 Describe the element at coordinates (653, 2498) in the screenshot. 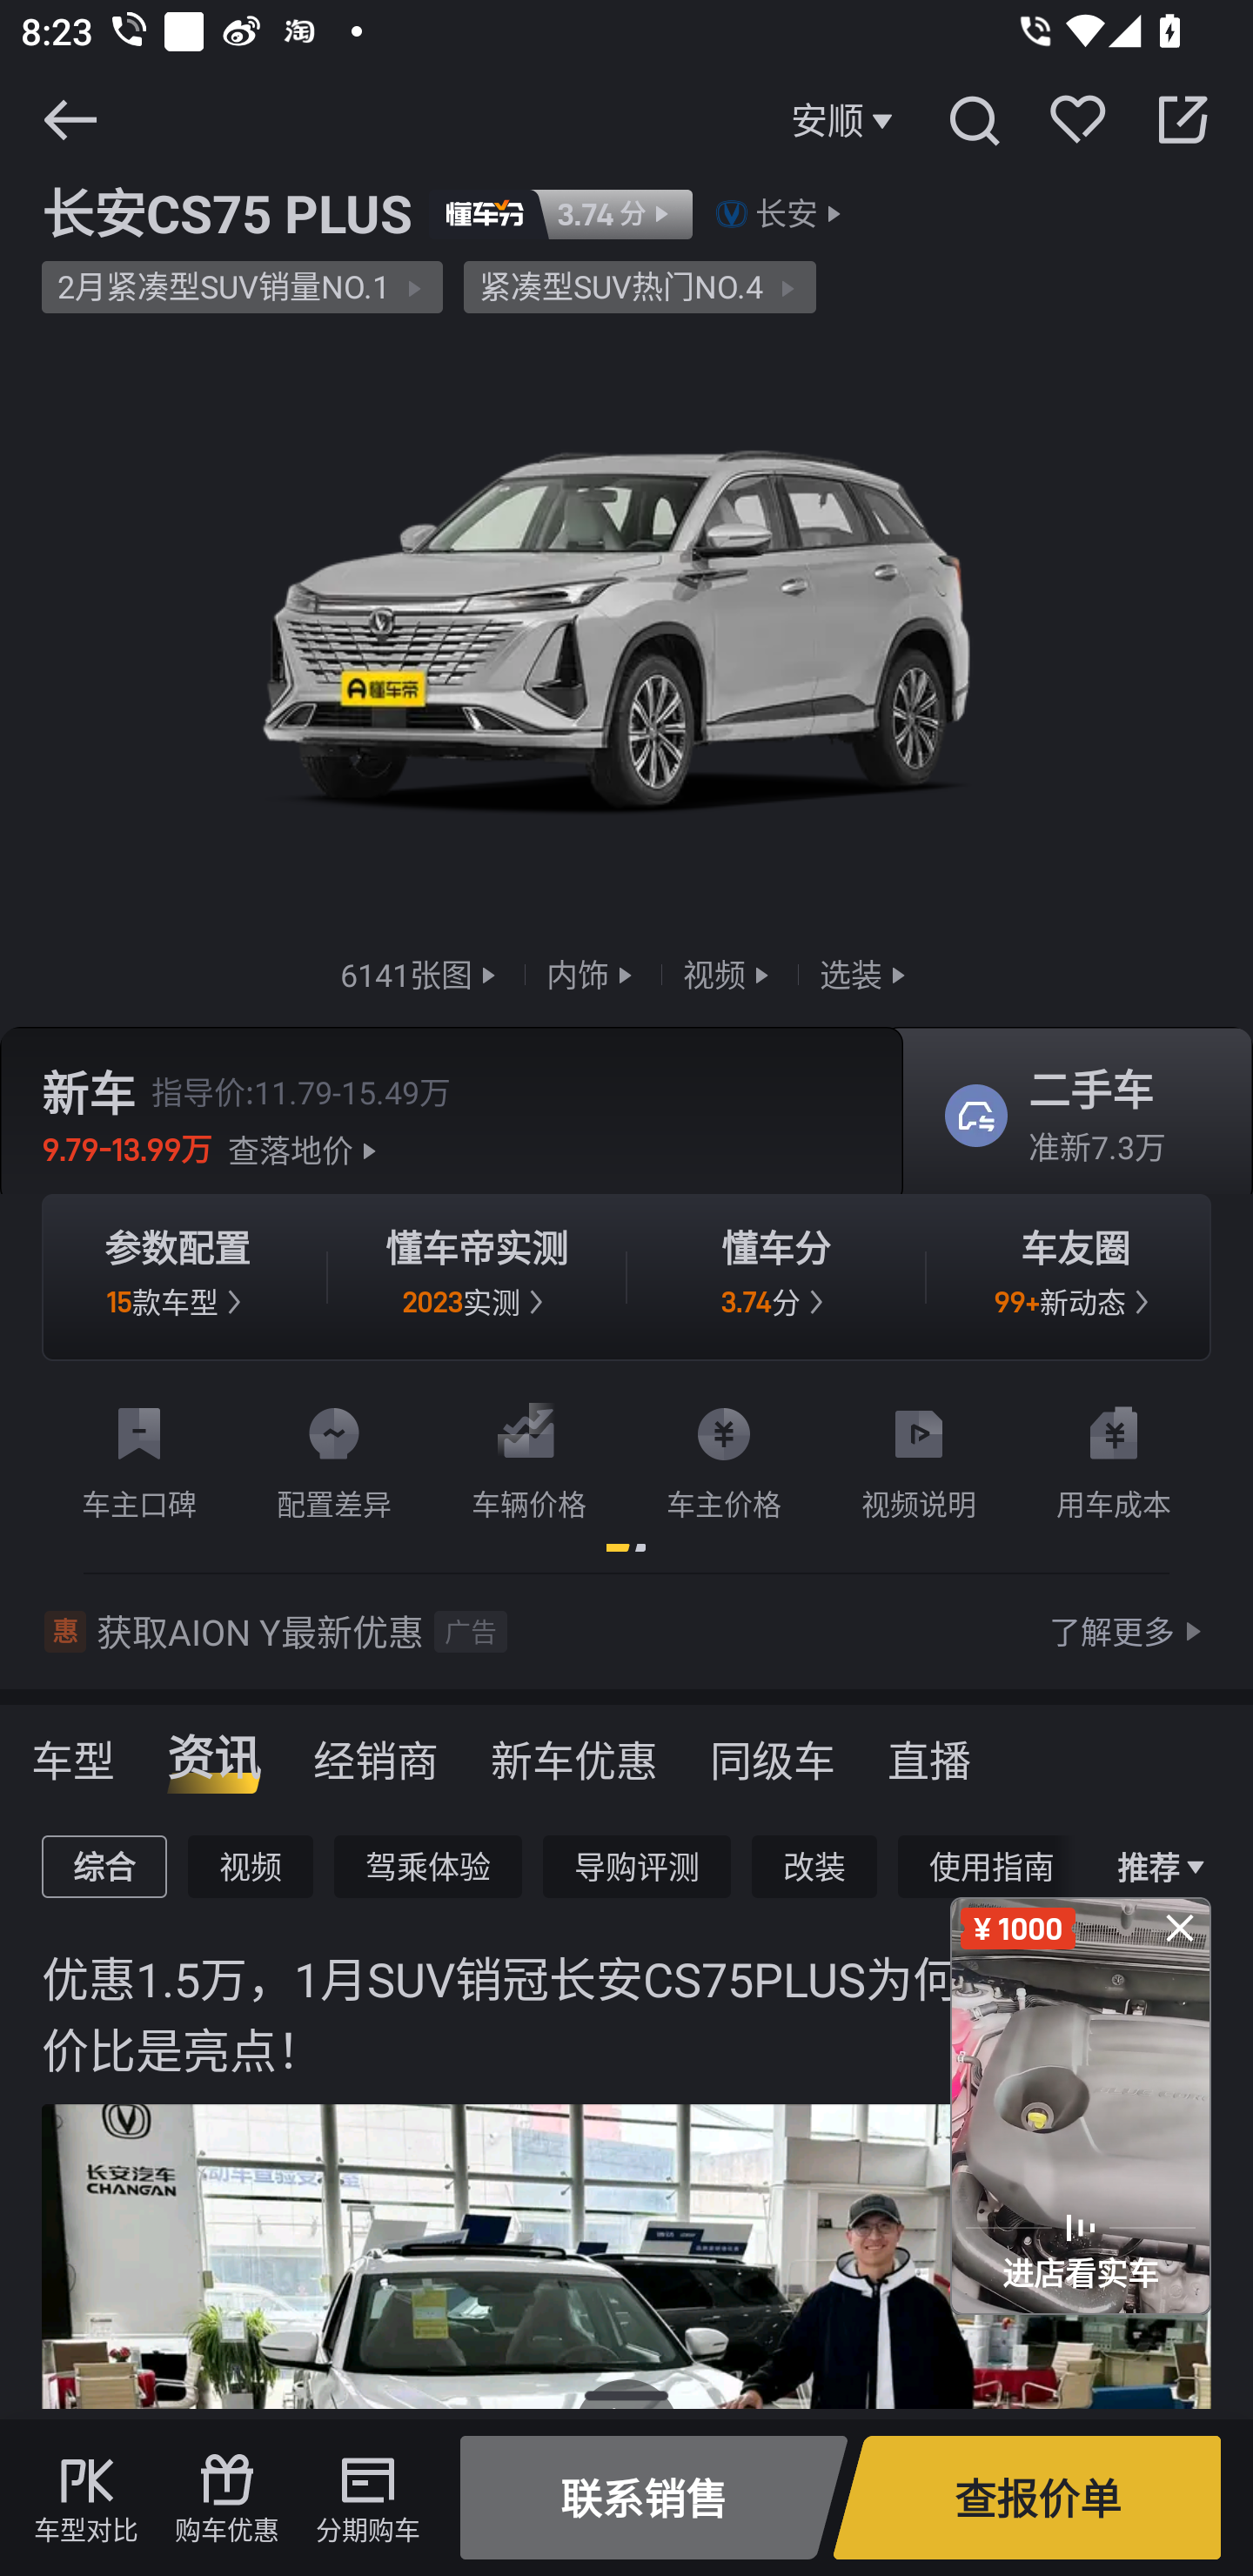

I see `联系销售` at that location.